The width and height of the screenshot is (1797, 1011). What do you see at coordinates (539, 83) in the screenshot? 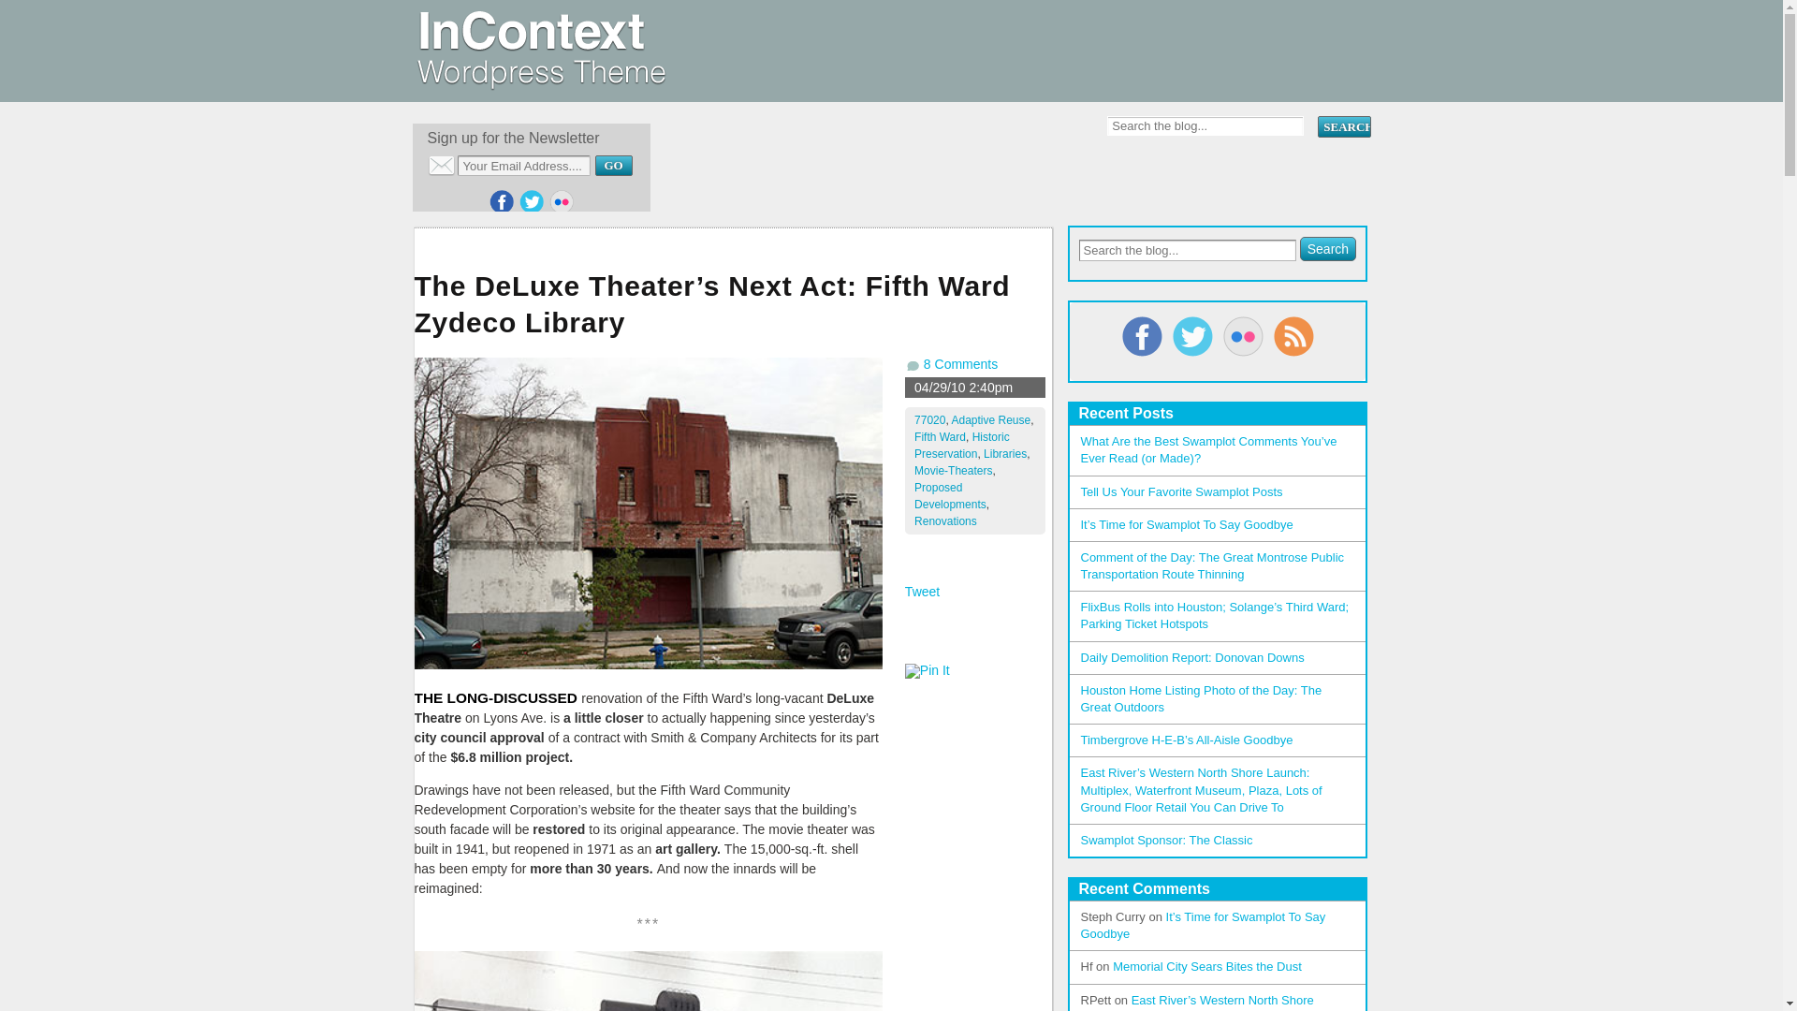
I see `Swamplot` at bounding box center [539, 83].